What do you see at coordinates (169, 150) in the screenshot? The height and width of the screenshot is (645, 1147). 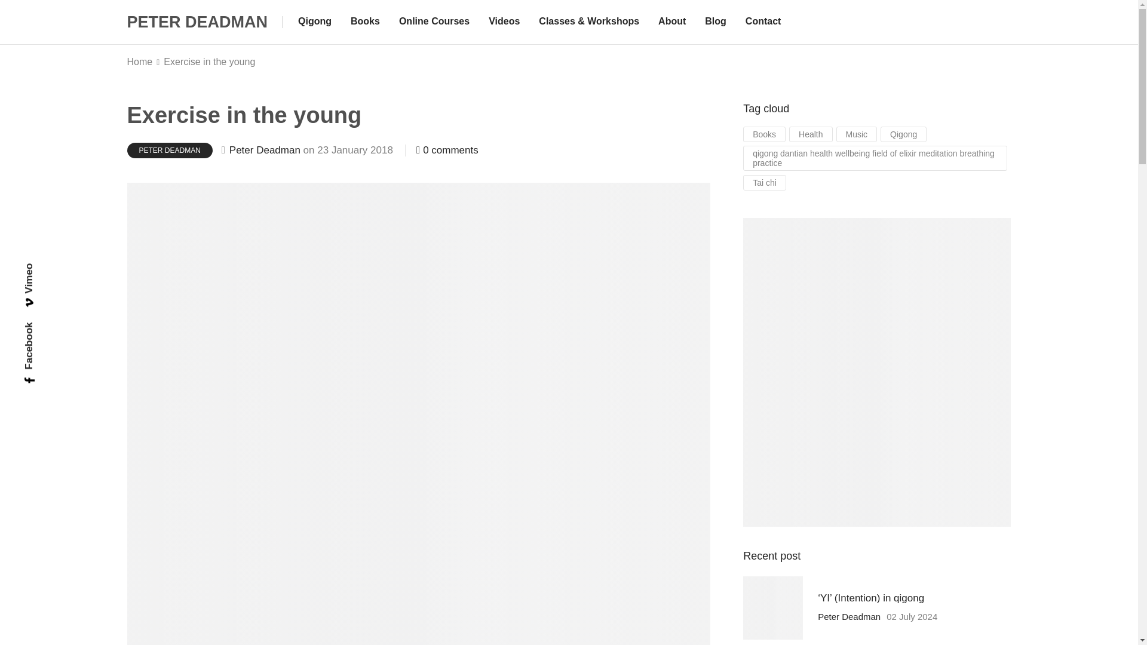 I see `PETER DEADMAN` at bounding box center [169, 150].